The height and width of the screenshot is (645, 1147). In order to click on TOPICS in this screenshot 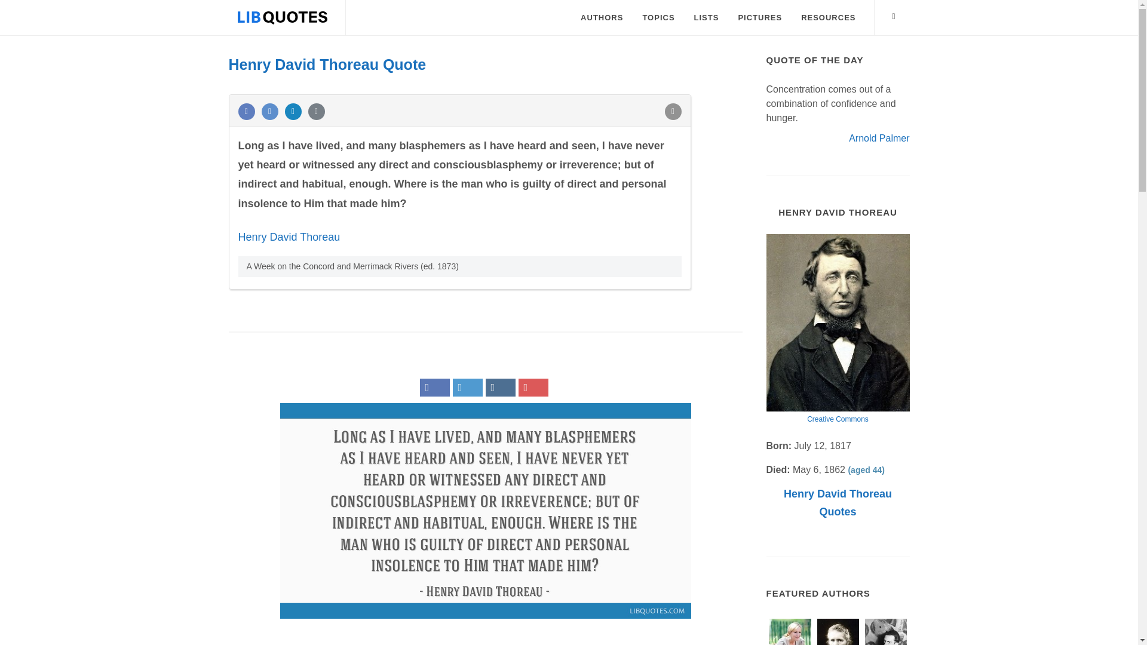, I will do `click(658, 18)`.